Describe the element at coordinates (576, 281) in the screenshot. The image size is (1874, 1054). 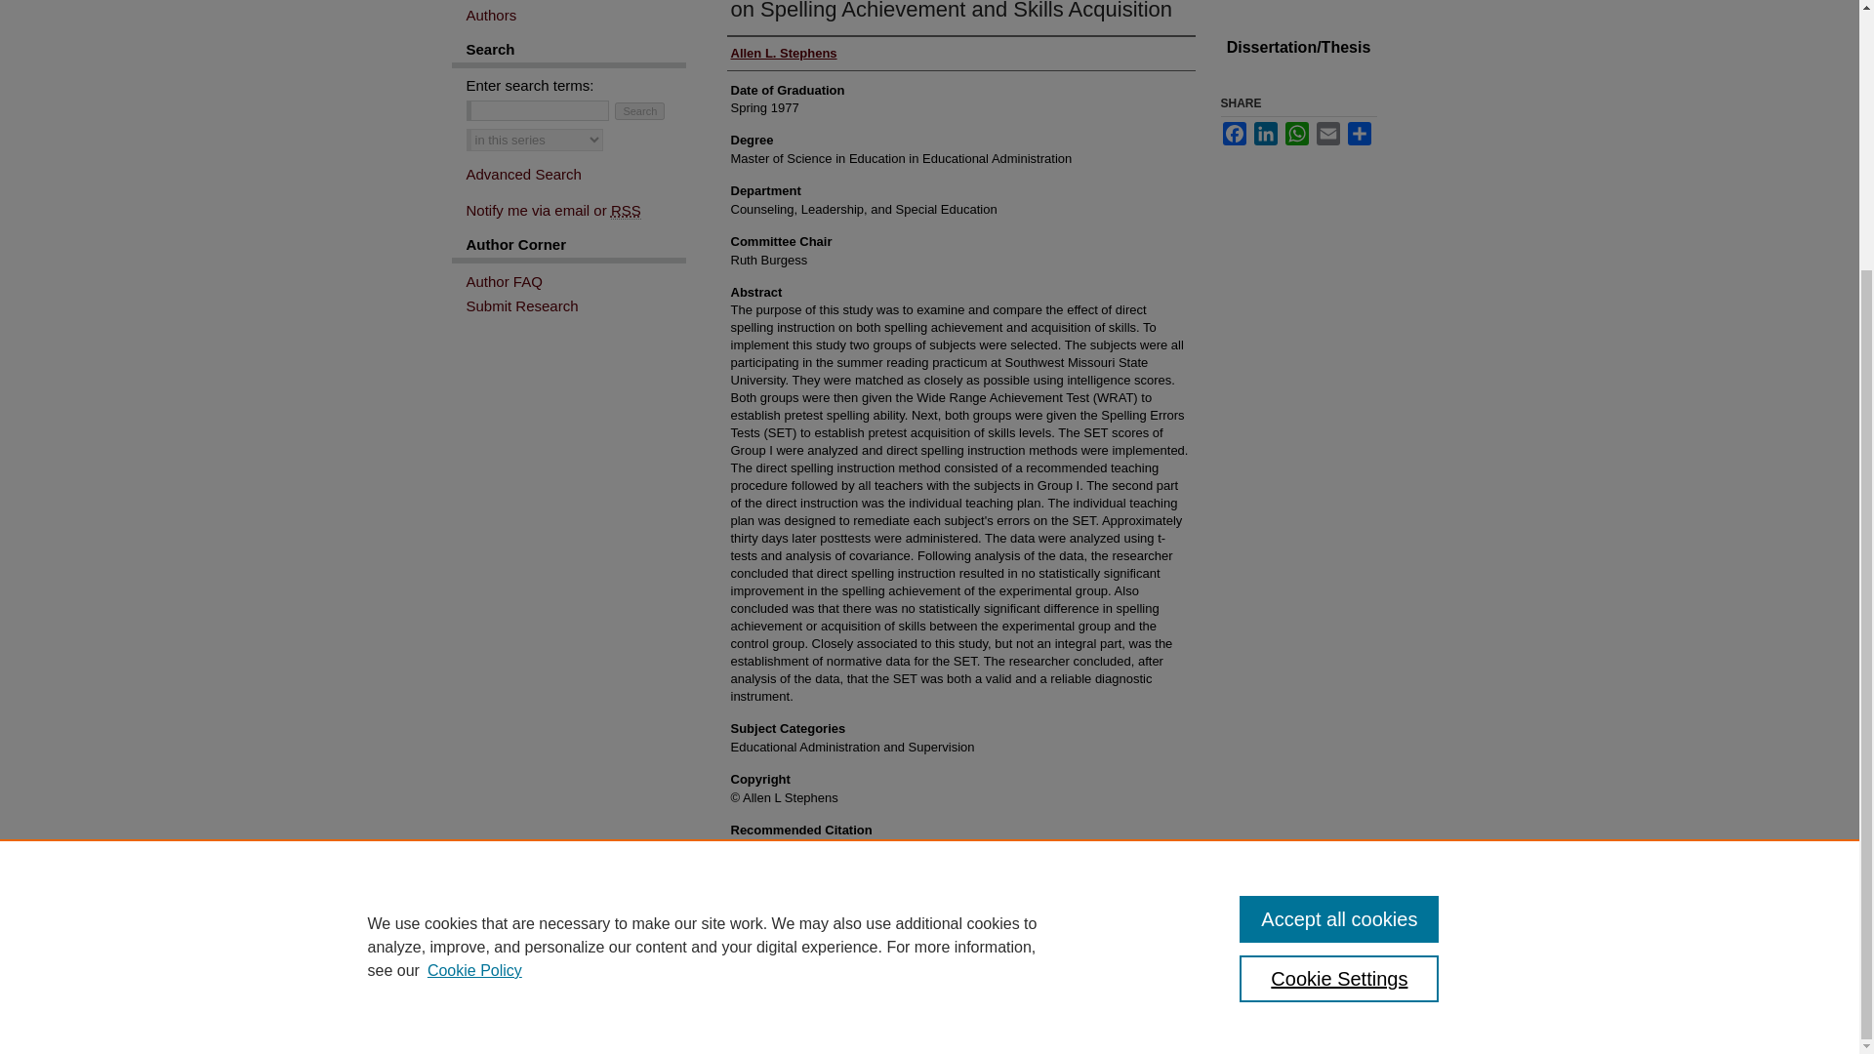
I see `Author FAQ` at that location.